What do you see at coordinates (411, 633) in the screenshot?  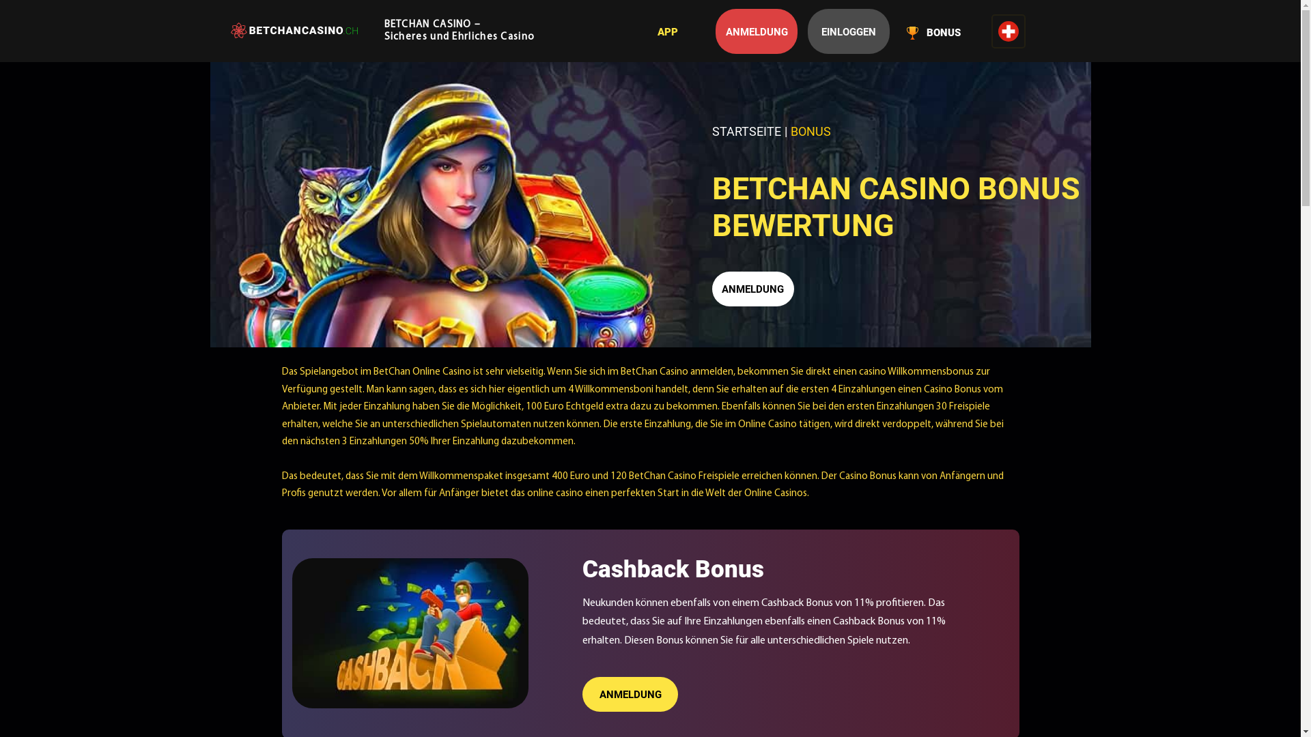 I see `Cashback Bonus Betchan Online Casino` at bounding box center [411, 633].